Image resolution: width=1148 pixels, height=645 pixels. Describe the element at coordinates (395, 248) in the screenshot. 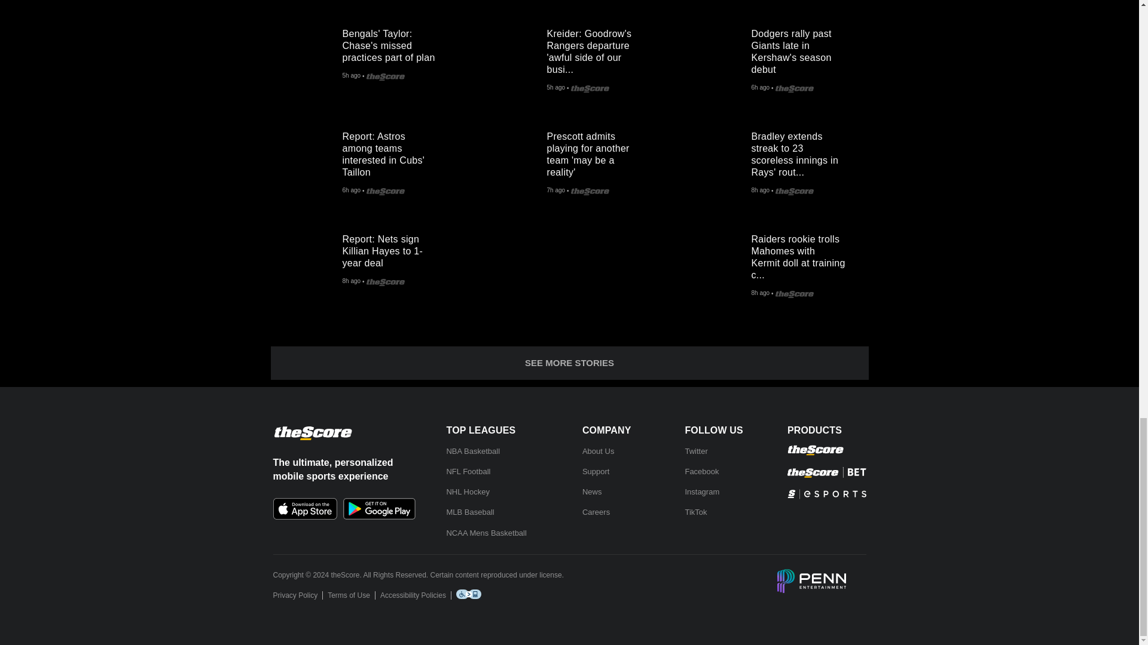

I see `Report: Nets sign Killian Hayes to 1-year deal` at that location.